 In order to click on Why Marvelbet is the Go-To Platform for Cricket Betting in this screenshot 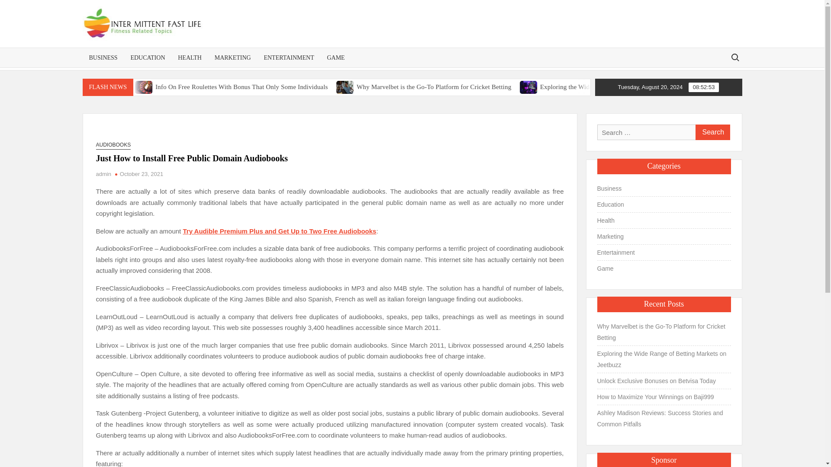, I will do `click(531, 87)`.